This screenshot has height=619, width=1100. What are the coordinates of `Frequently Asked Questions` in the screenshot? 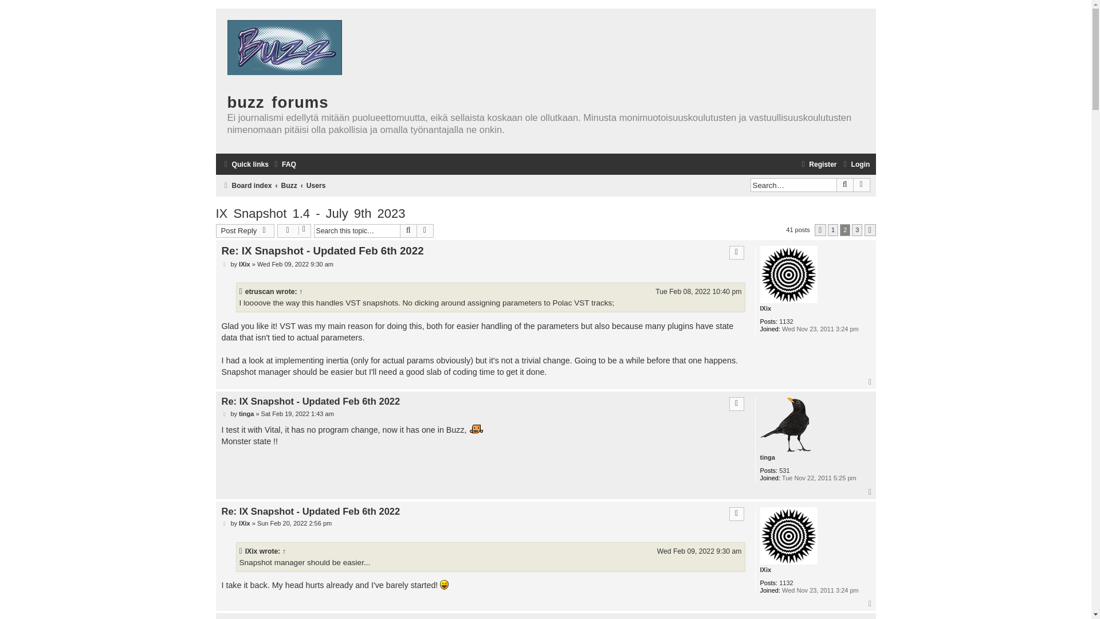 It's located at (284, 165).